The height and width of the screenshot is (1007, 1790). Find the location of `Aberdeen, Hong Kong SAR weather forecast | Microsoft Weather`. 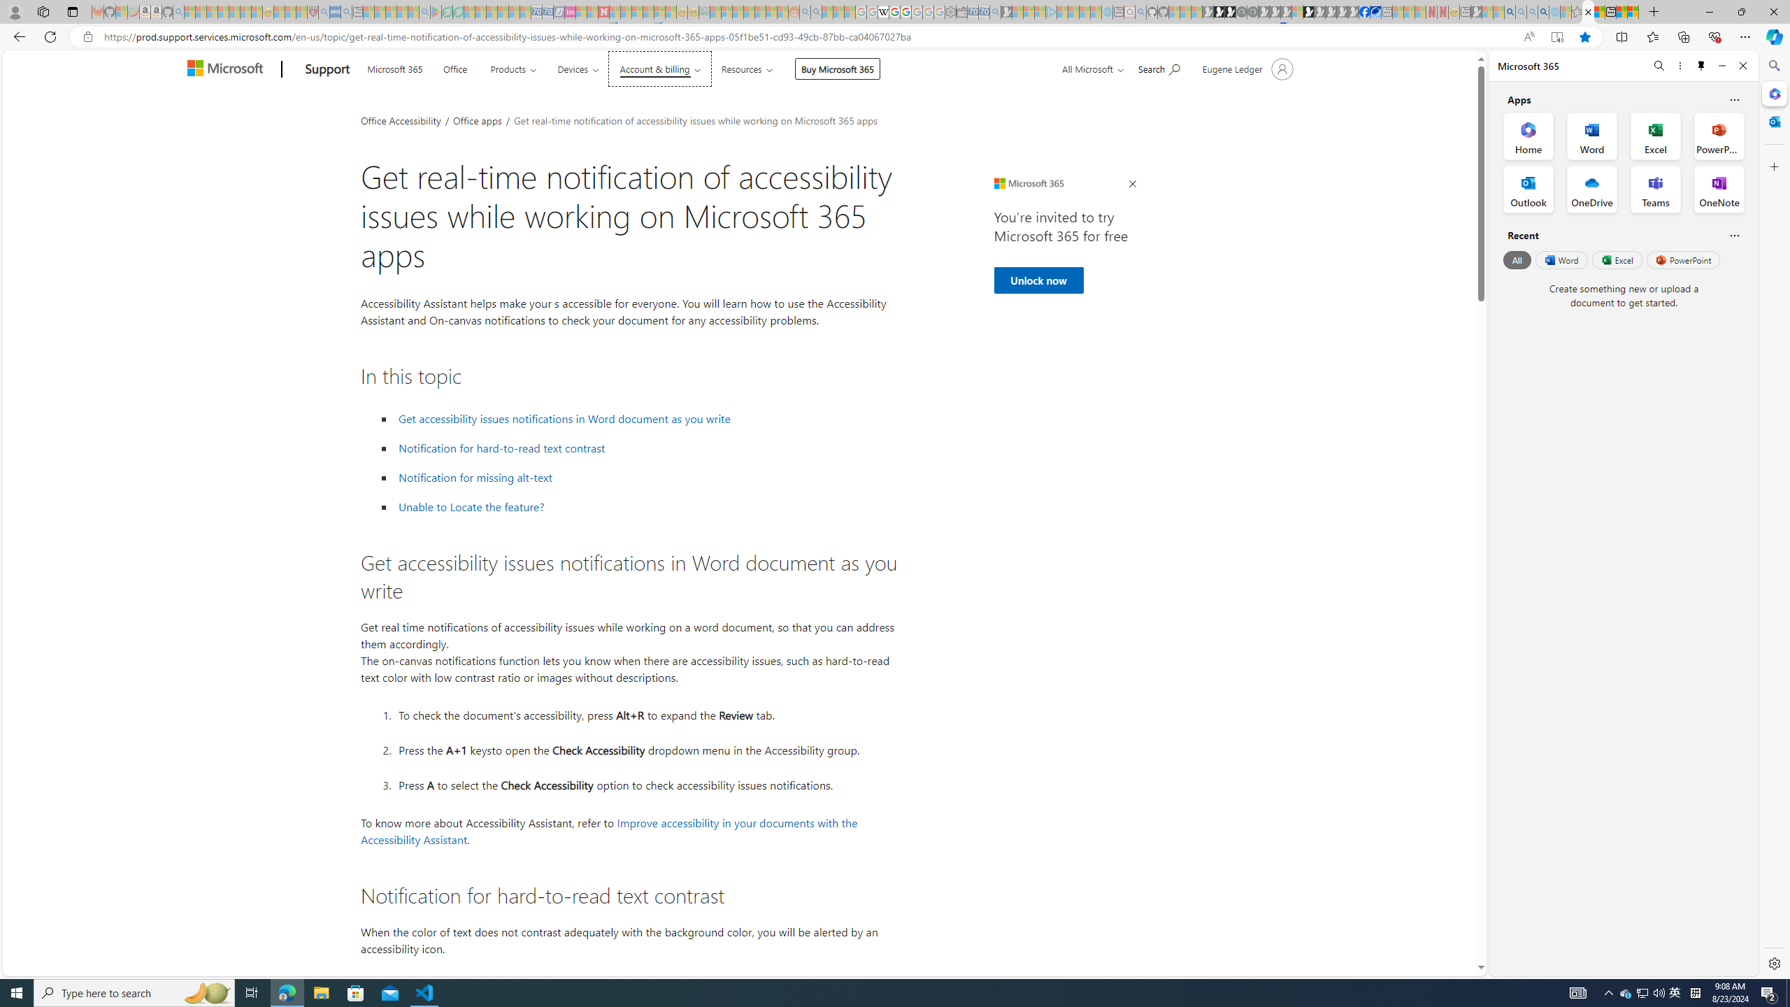

Aberdeen, Hong Kong SAR weather forecast | Microsoft Weather is located at coordinates (1599, 12).